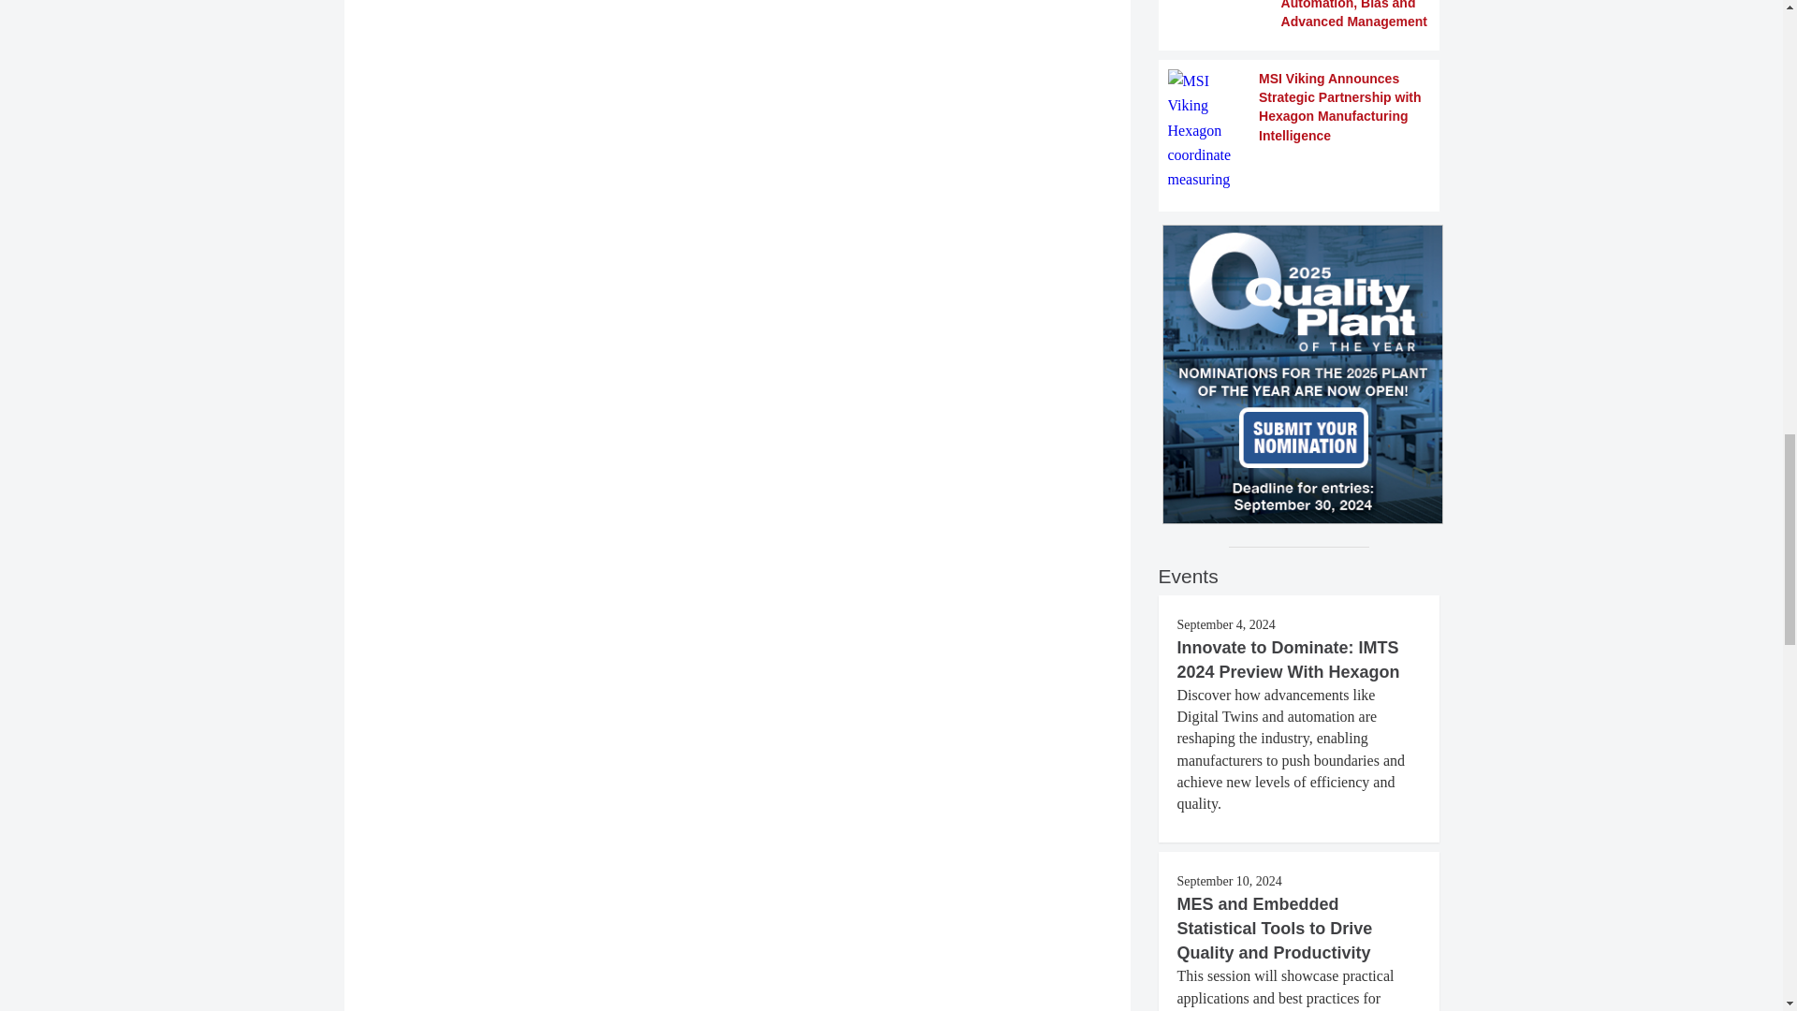  What do you see at coordinates (1288, 659) in the screenshot?
I see `Innovate to Dominate: IMTS 2024 Preview With Hexagon` at bounding box center [1288, 659].